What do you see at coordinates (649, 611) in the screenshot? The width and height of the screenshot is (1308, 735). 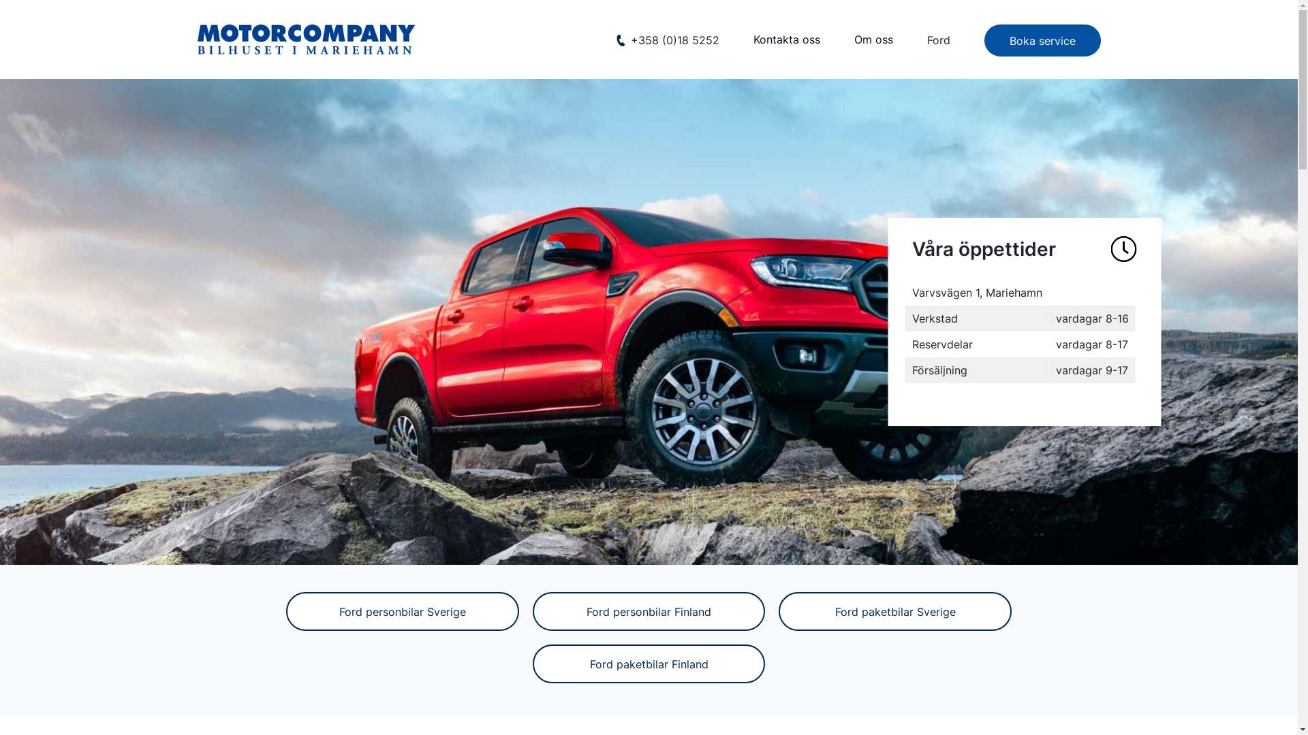 I see `Ford personbilar Finland` at bounding box center [649, 611].